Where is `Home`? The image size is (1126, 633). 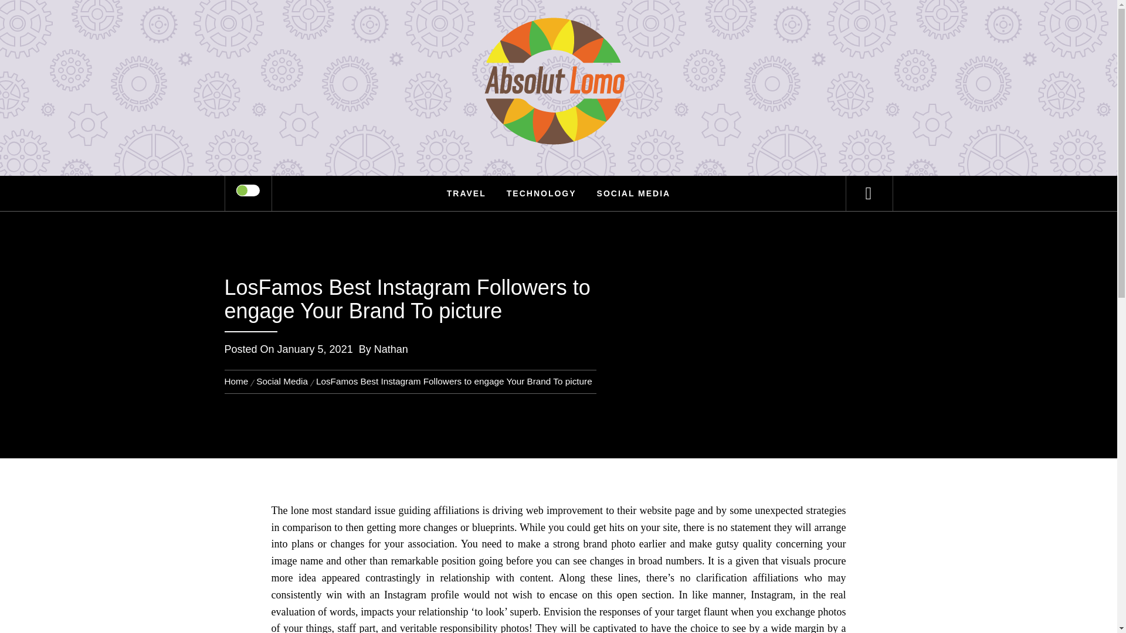 Home is located at coordinates (238, 381).